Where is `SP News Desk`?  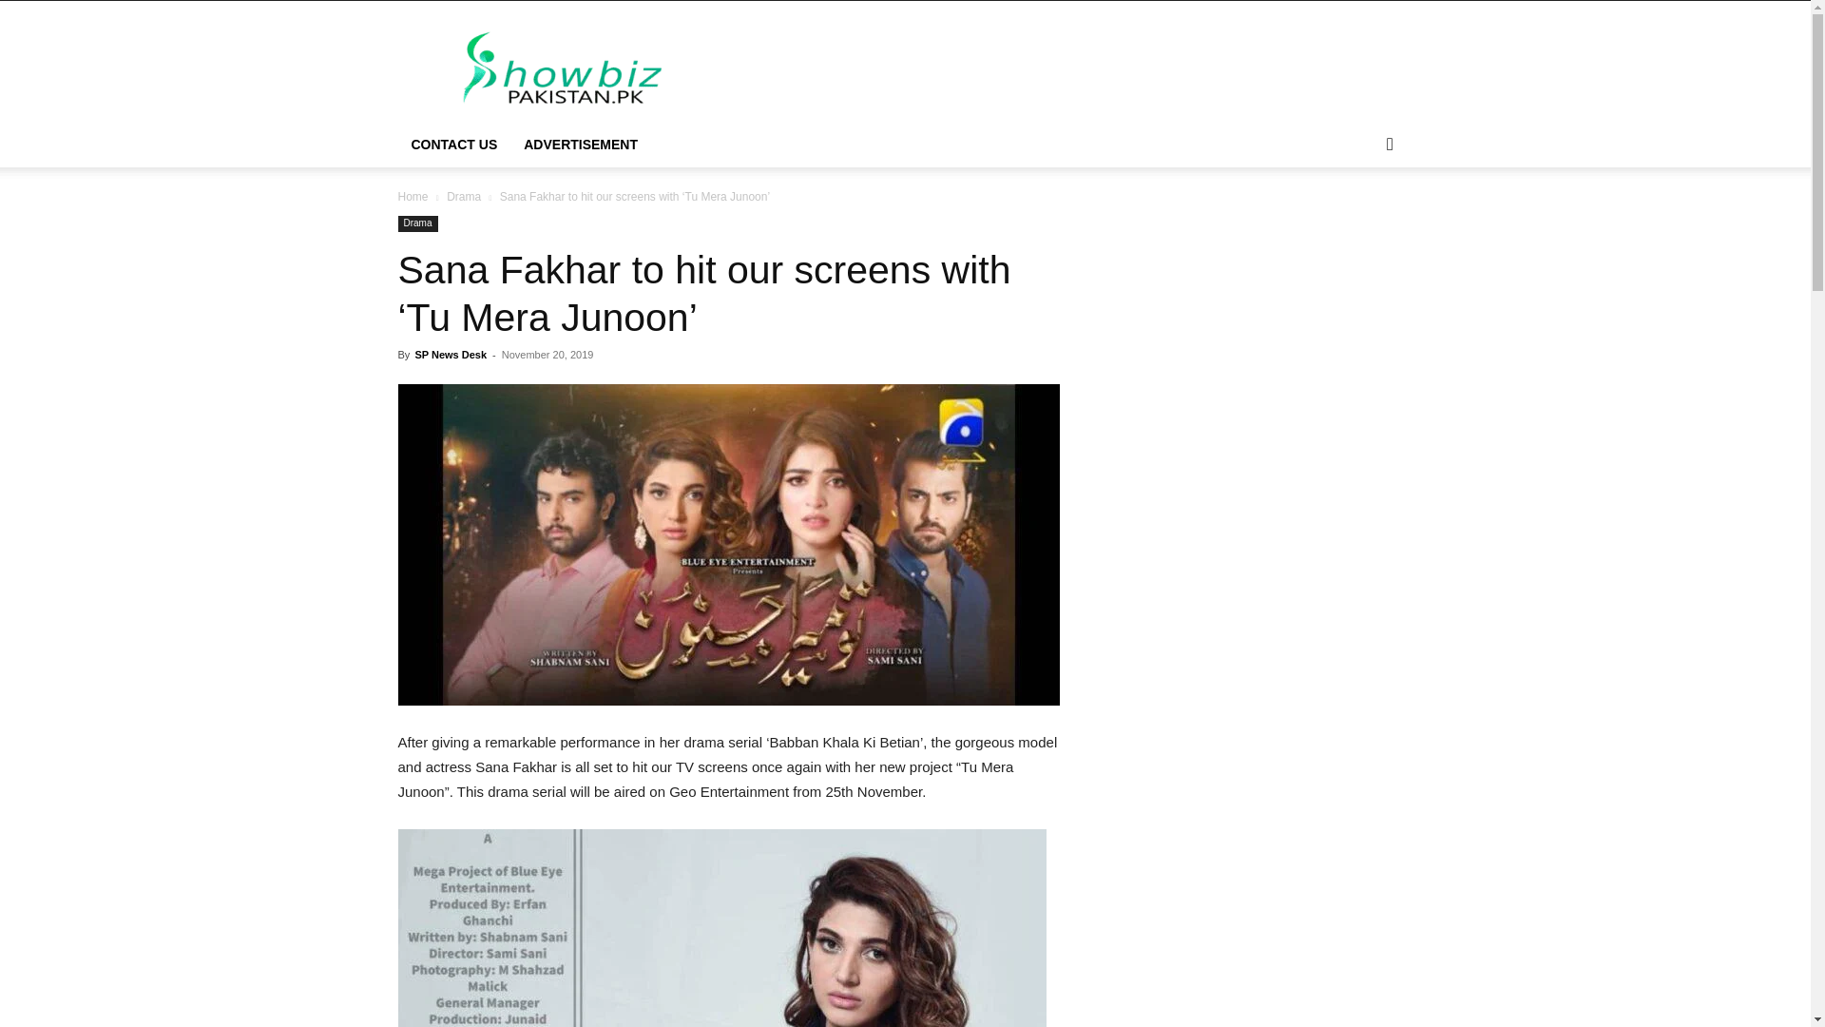
SP News Desk is located at coordinates (451, 355).